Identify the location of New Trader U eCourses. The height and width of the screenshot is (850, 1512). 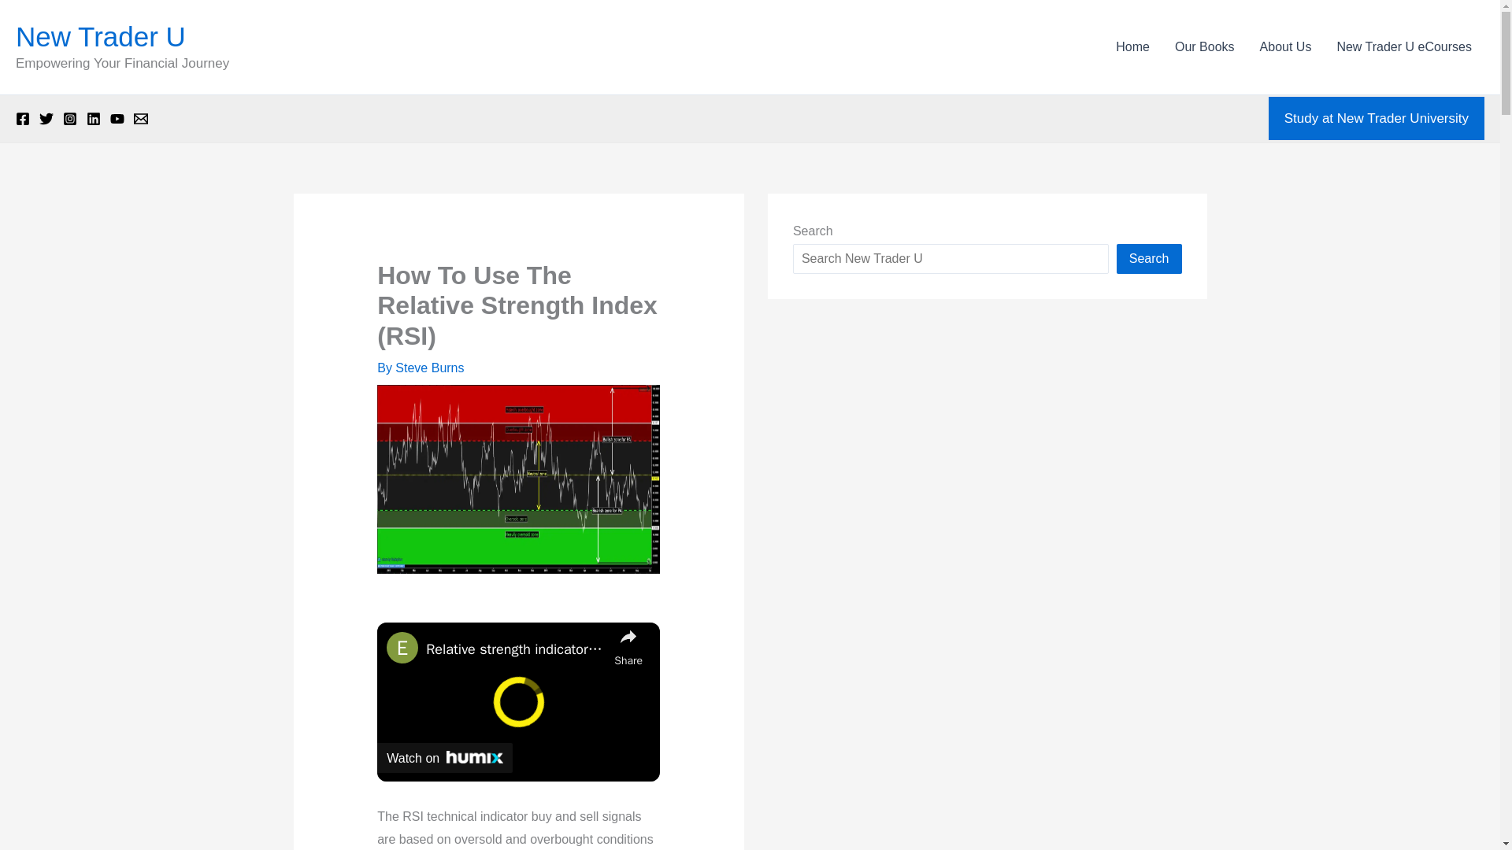
(1404, 47).